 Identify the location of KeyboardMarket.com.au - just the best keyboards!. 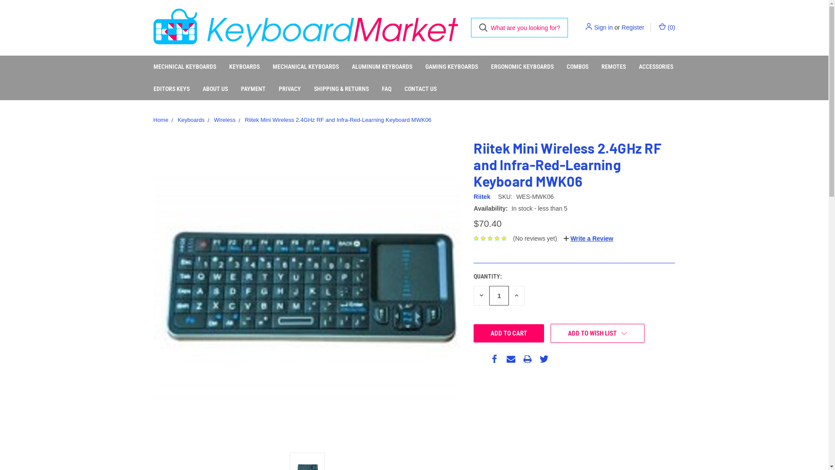
(305, 28).